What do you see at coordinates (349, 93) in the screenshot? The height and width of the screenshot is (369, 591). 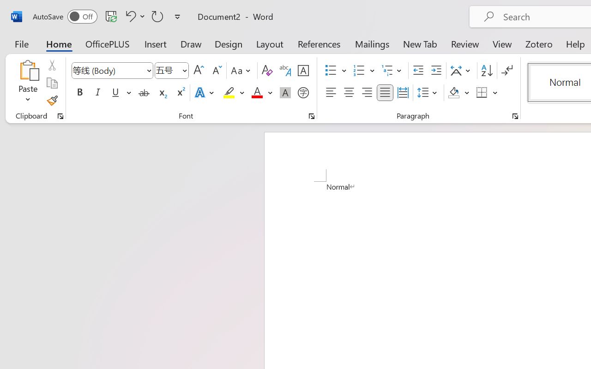 I see `Center` at bounding box center [349, 93].